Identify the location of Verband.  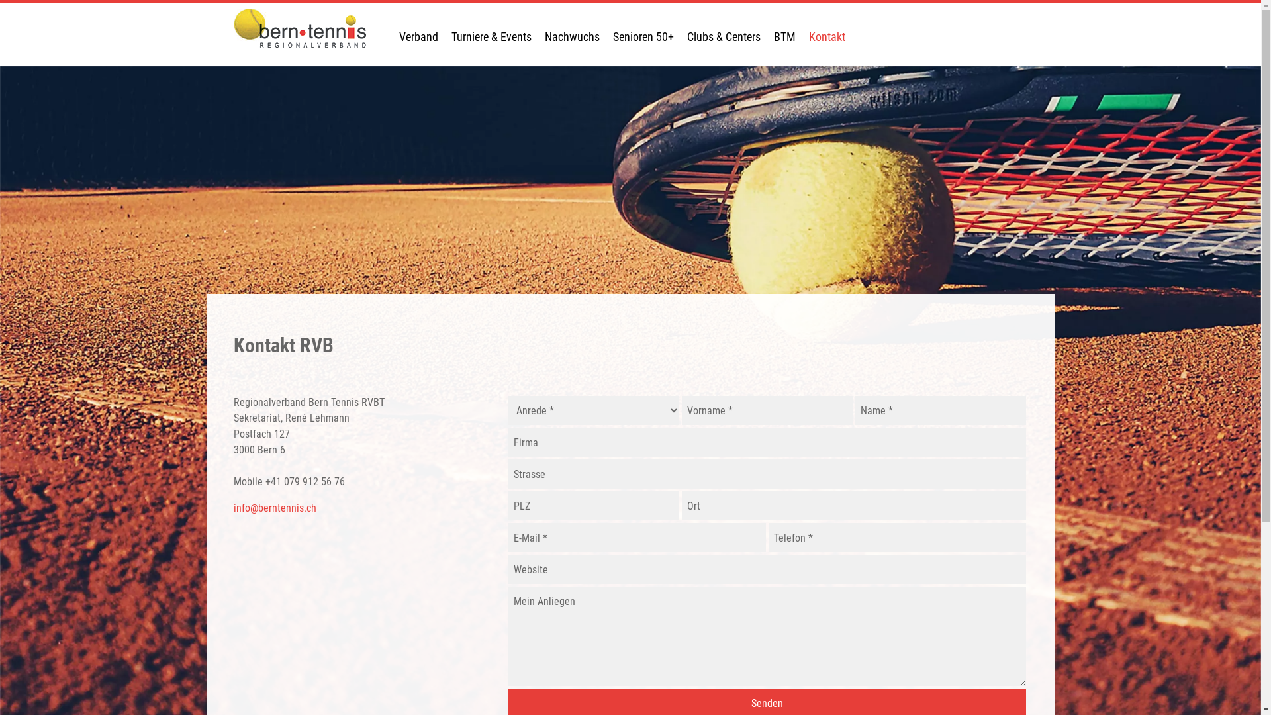
(418, 37).